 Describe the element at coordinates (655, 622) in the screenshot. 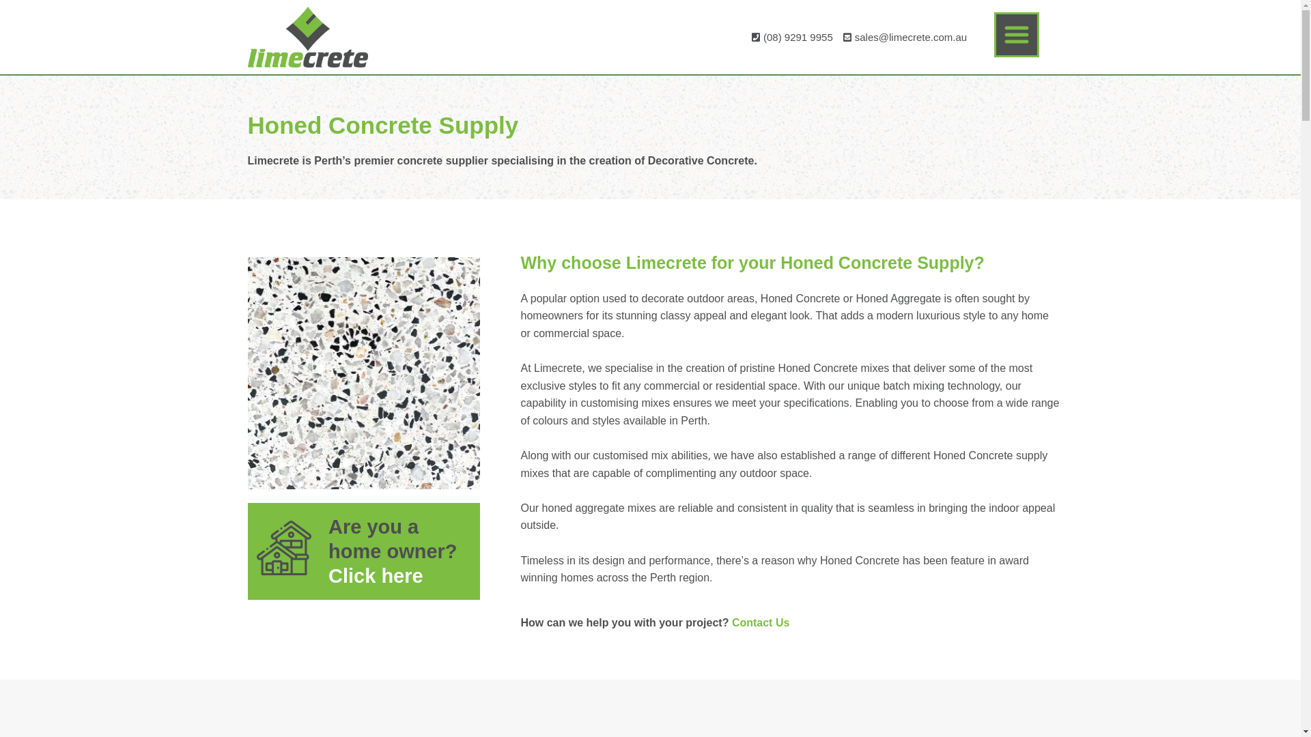

I see `How can we help you with your project? Contact Us` at that location.